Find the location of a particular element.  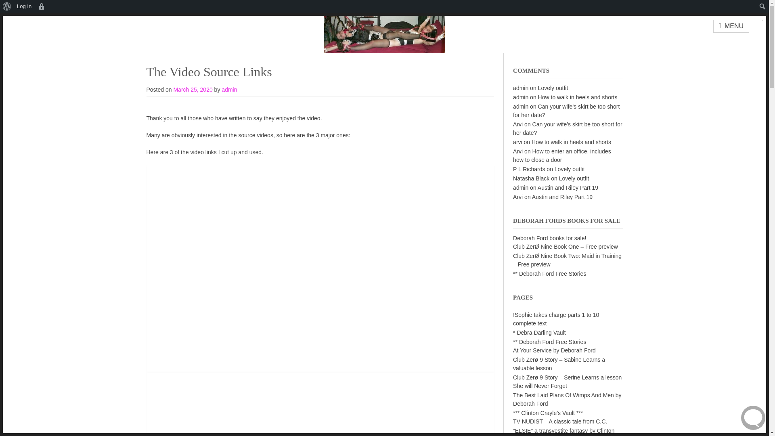

How to walk in heels and shorts is located at coordinates (578, 97).